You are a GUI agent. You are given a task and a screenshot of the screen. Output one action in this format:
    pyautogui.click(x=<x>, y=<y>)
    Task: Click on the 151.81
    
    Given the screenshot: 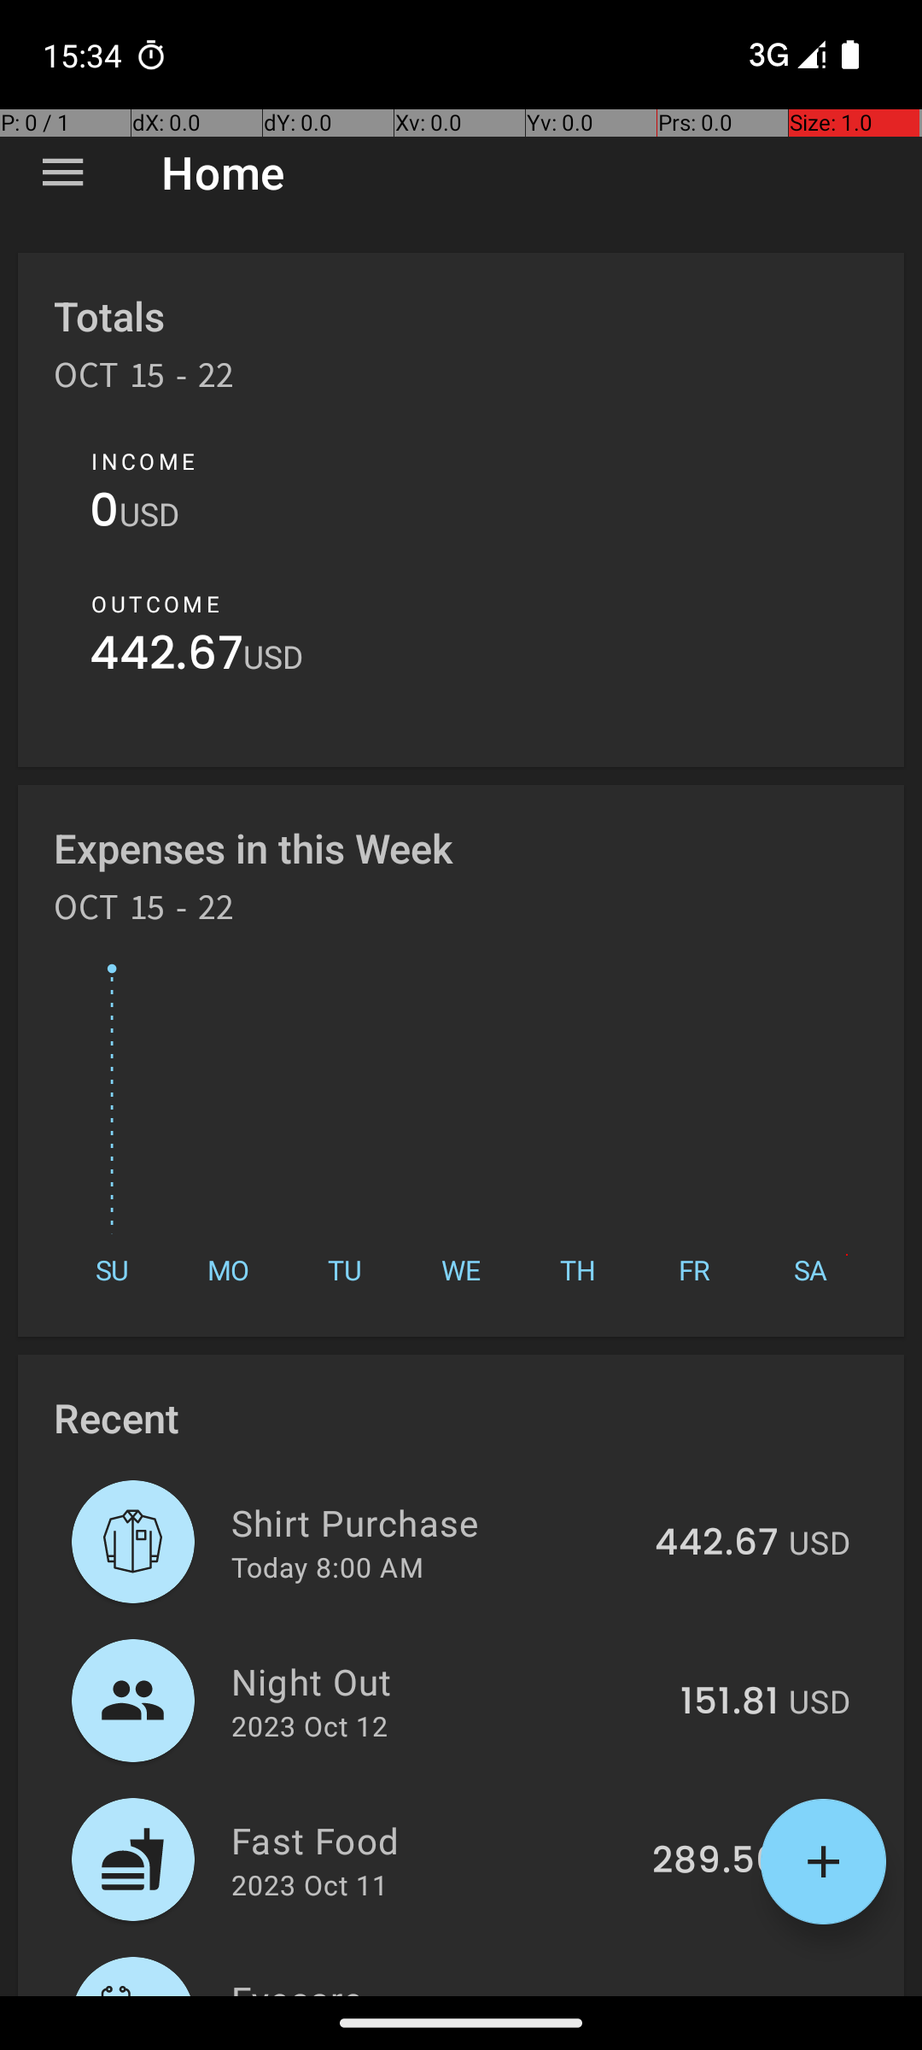 What is the action you would take?
    pyautogui.click(x=729, y=1702)
    